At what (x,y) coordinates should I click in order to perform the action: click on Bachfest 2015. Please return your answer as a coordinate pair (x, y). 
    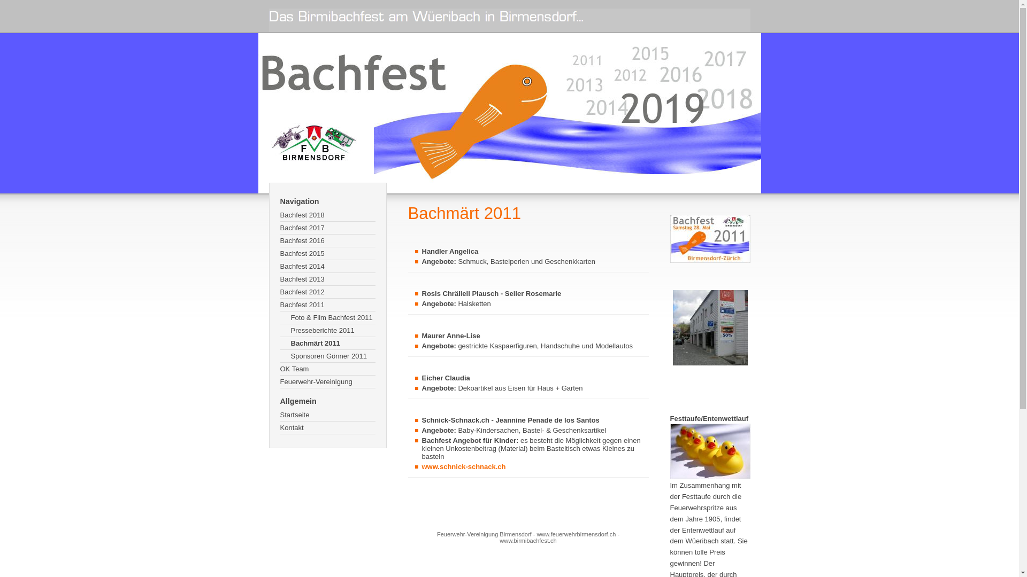
    Looking at the image, I should click on (328, 254).